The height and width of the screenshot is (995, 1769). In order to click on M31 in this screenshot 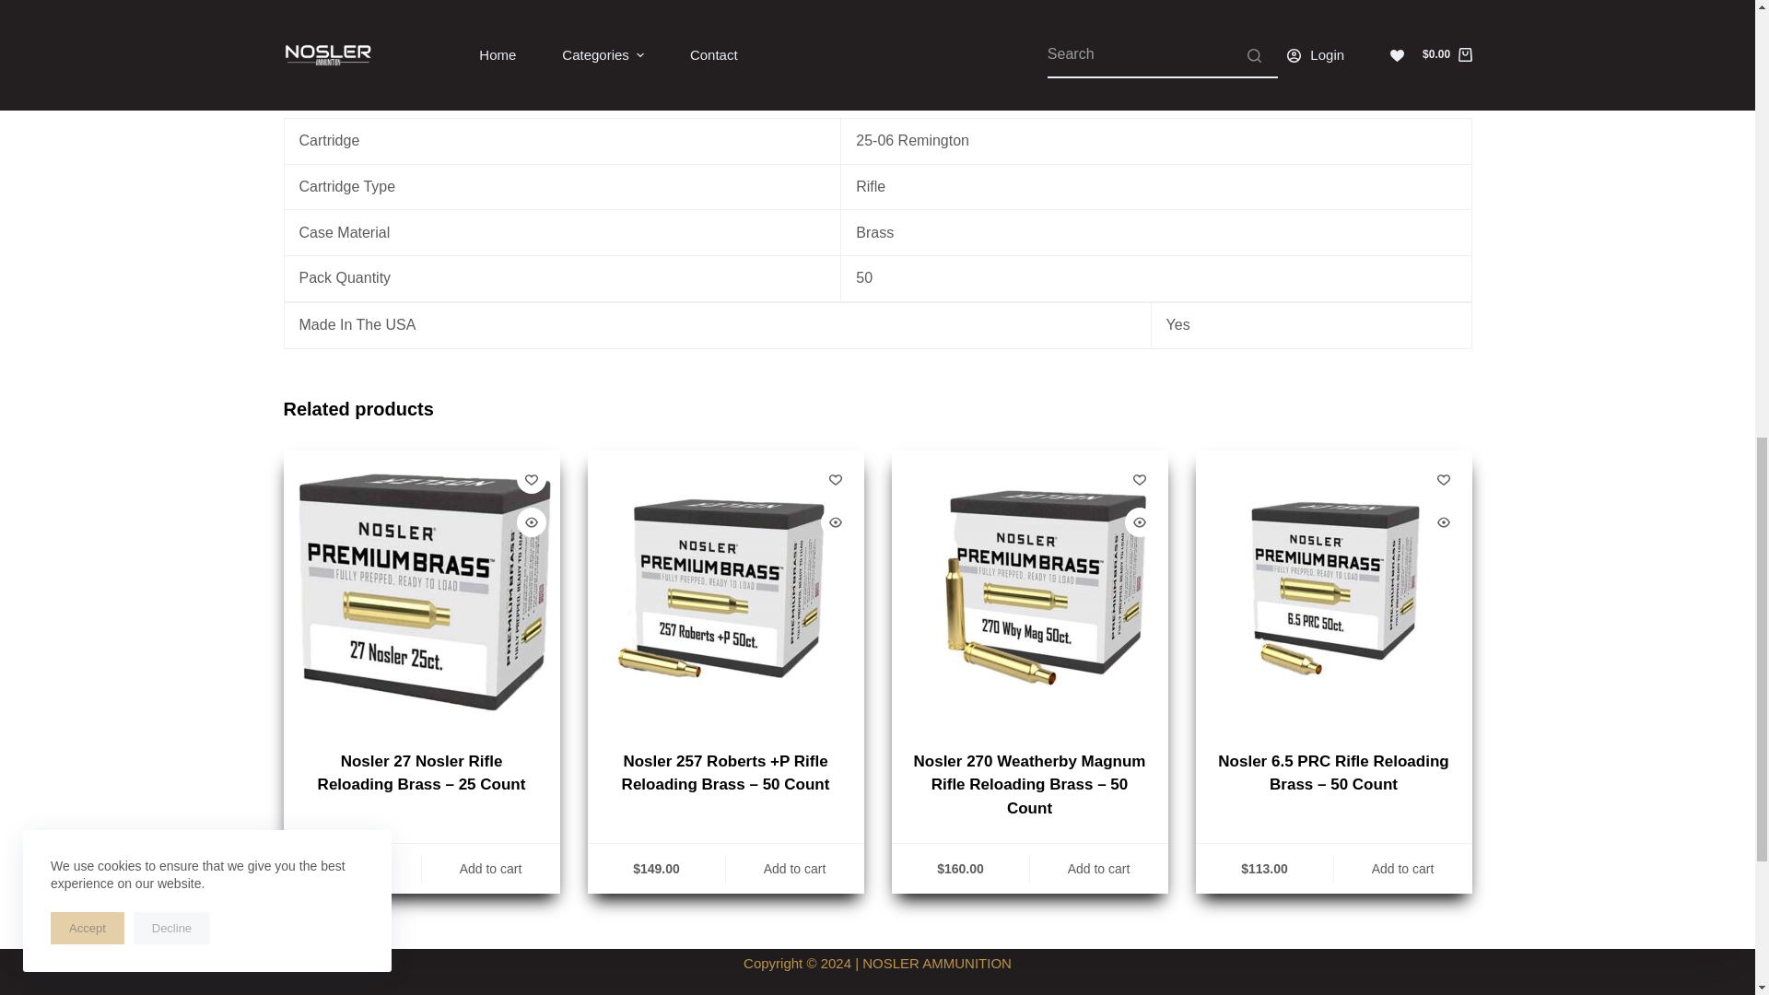, I will do `click(422, 589)`.